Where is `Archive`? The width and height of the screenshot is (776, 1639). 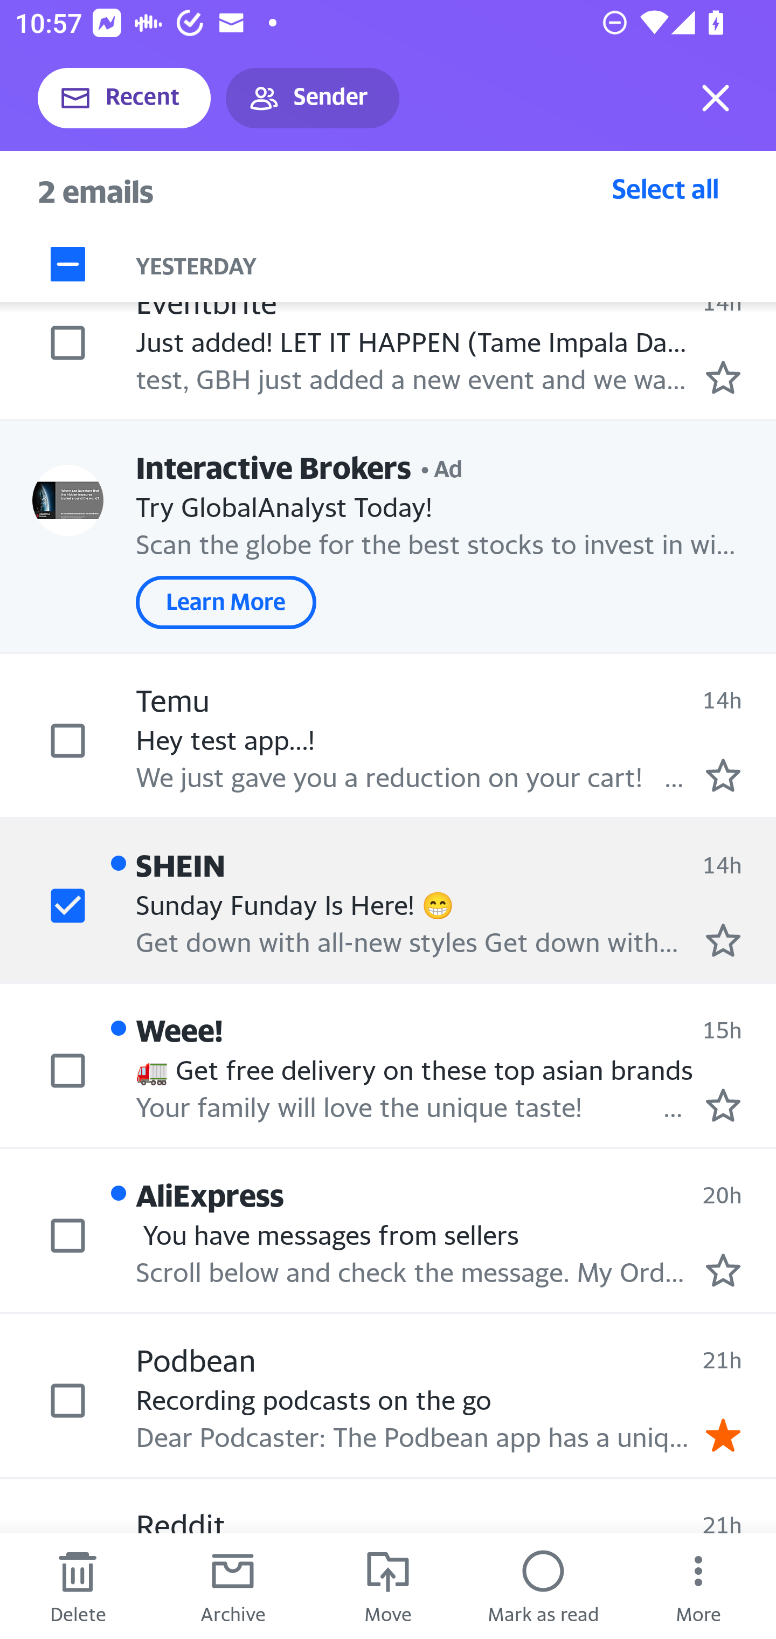 Archive is located at coordinates (233, 1586).